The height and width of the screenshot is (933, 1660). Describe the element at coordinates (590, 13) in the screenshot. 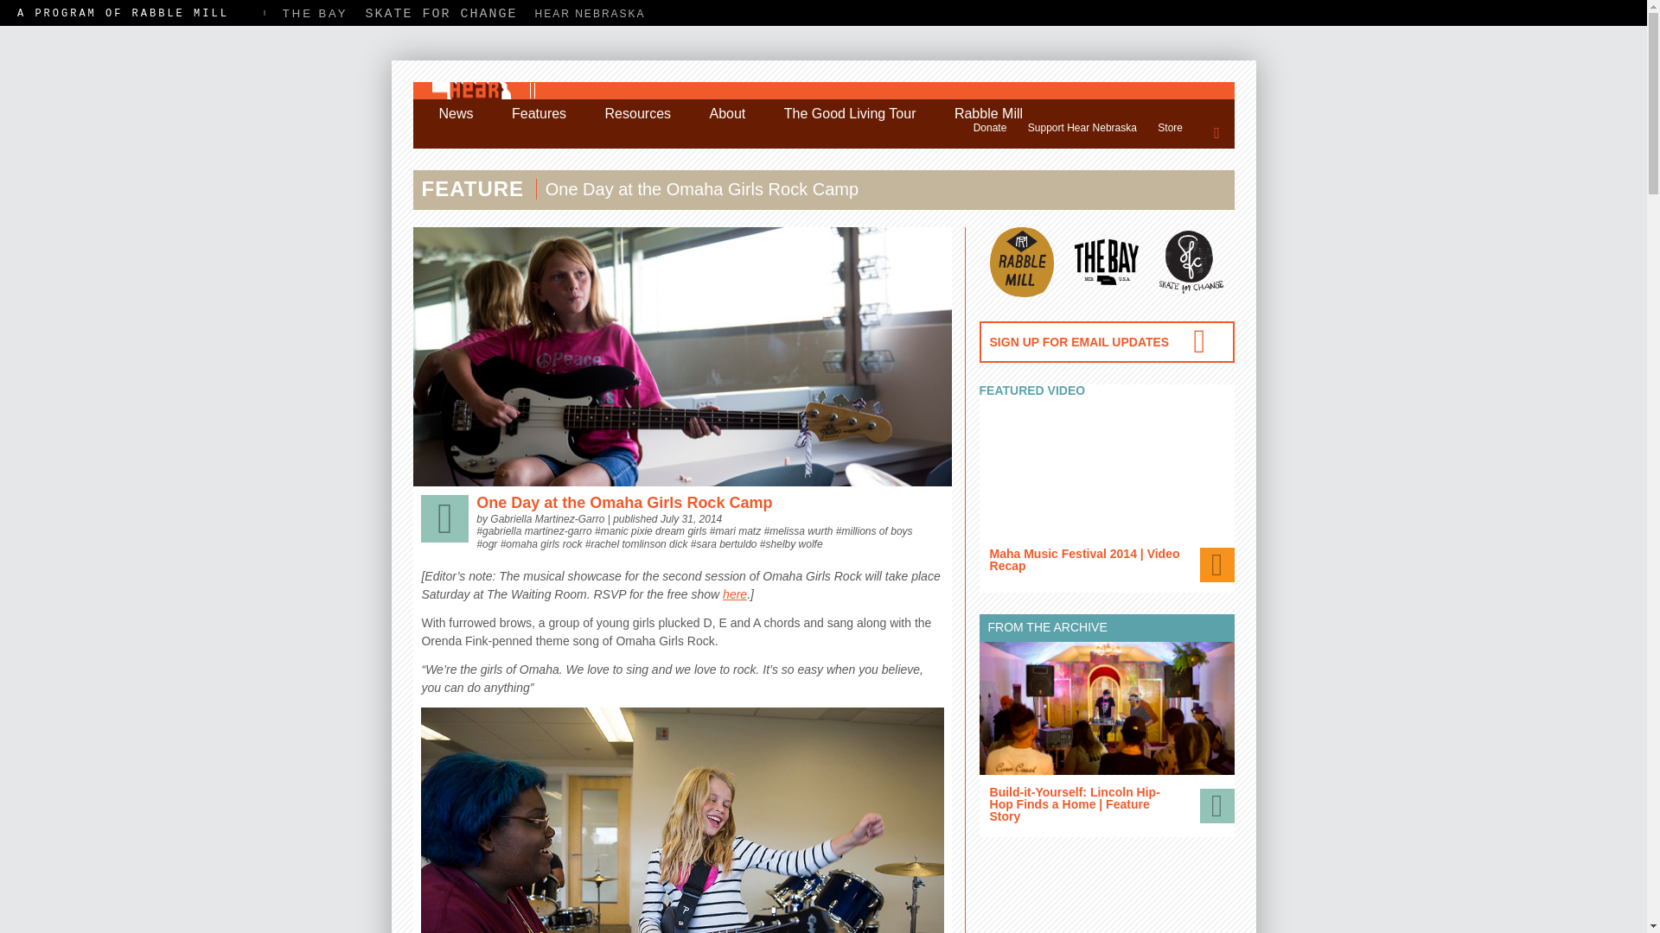

I see `HEAR NEBRASKA` at that location.